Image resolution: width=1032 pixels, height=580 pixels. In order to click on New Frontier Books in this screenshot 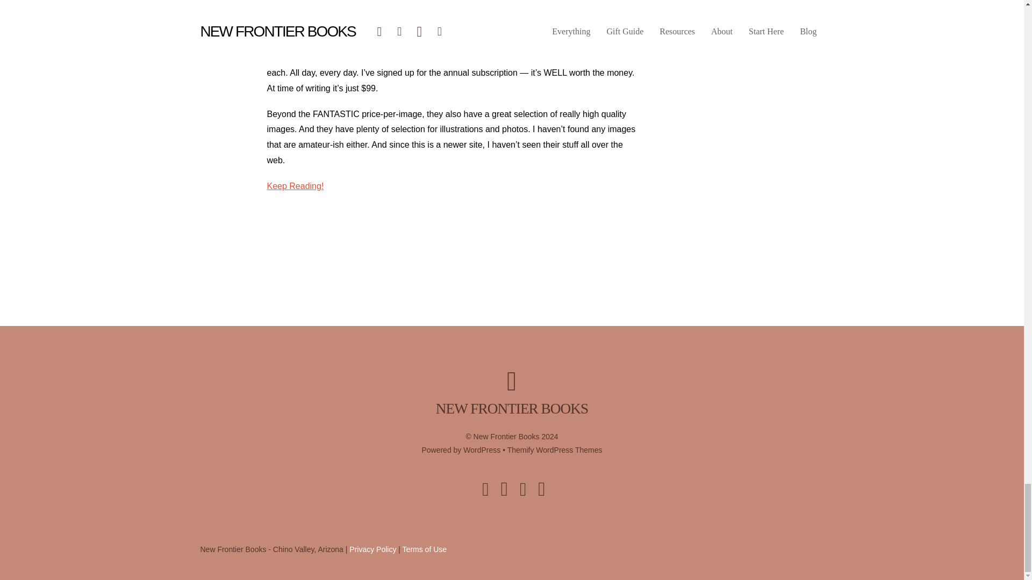, I will do `click(512, 409)`.